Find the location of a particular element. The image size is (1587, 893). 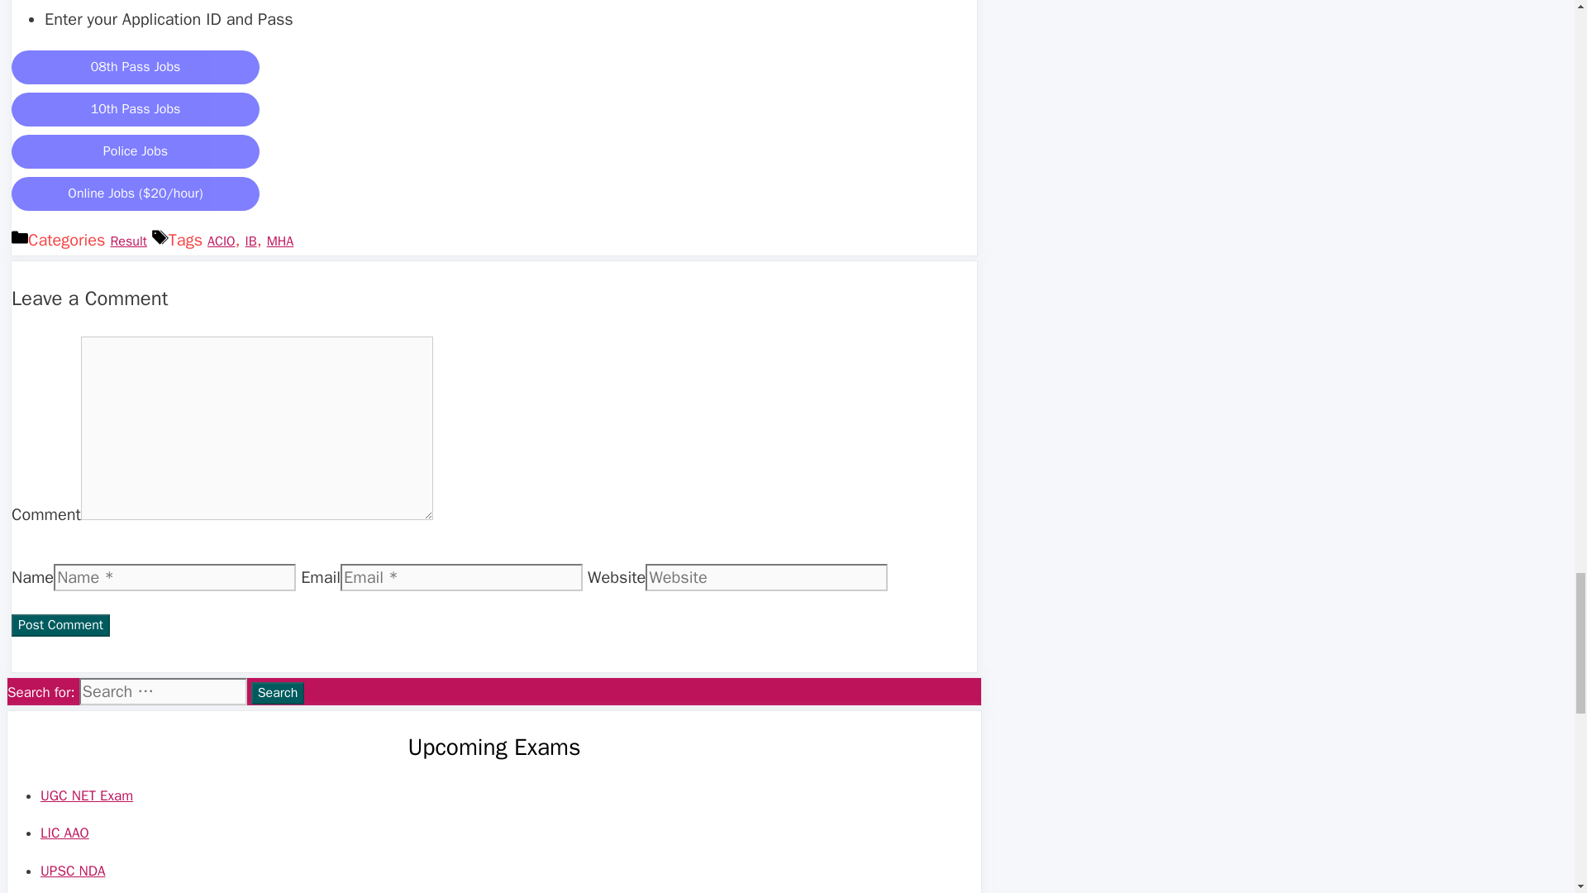

MHA is located at coordinates (279, 241).